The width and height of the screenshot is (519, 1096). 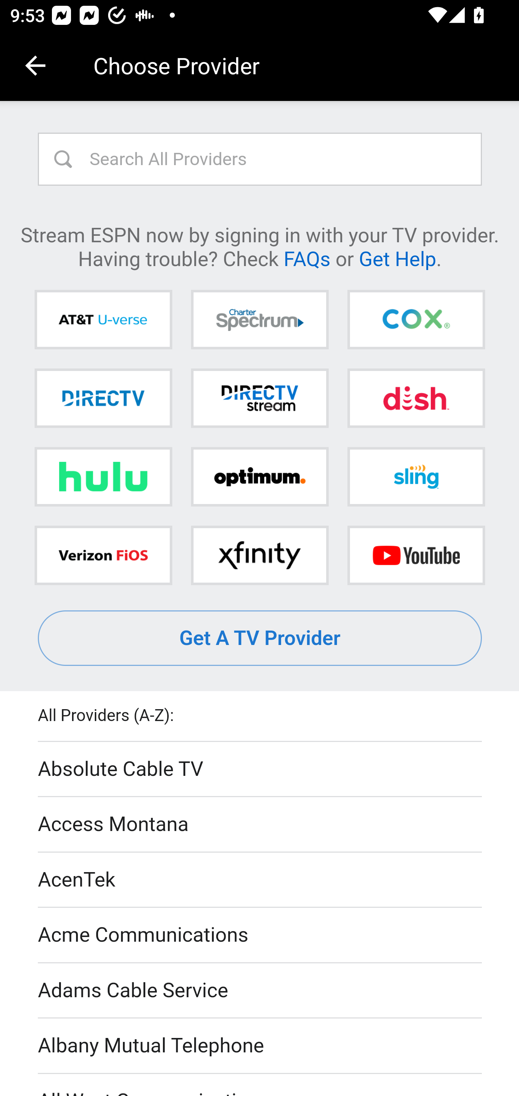 What do you see at coordinates (260, 991) in the screenshot?
I see `Adams Cable Service` at bounding box center [260, 991].